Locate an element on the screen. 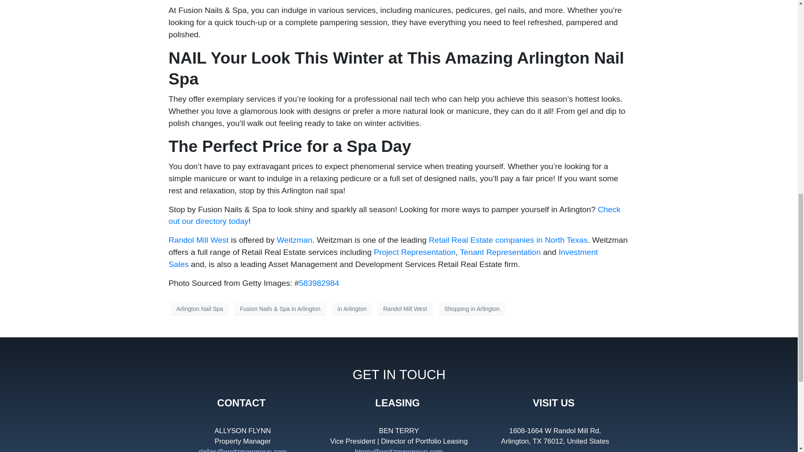 Image resolution: width=804 pixels, height=452 pixels. Retail Real Estate companies in North Texas is located at coordinates (508, 240).